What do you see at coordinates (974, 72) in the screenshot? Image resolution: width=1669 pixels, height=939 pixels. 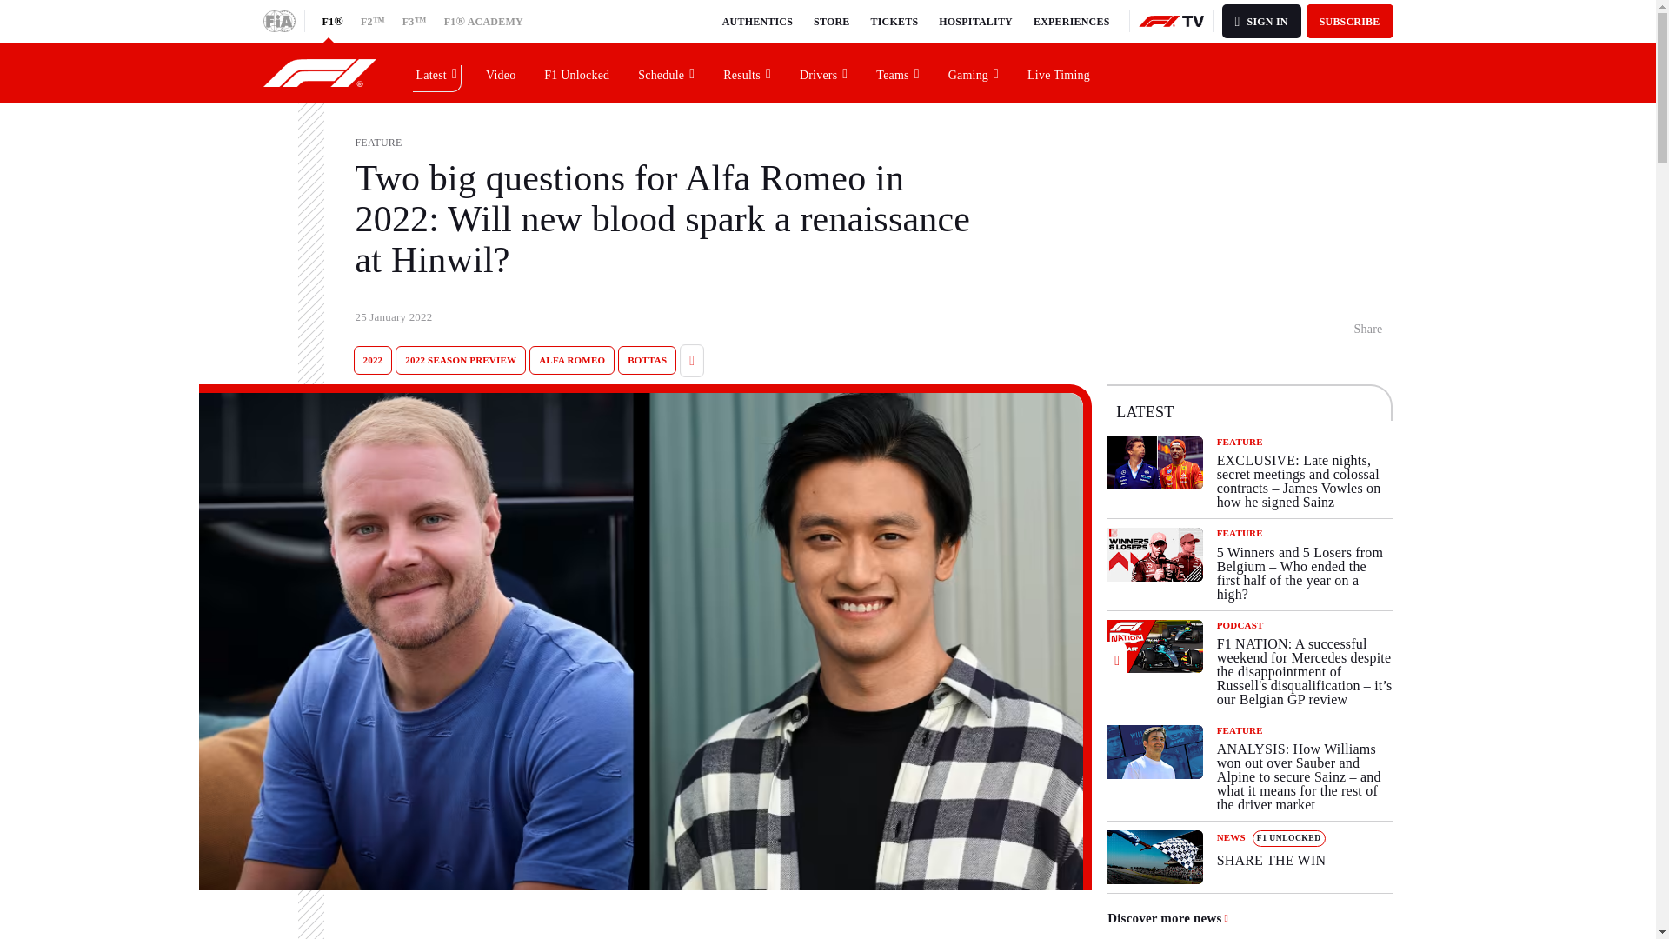 I see `Video` at bounding box center [974, 72].